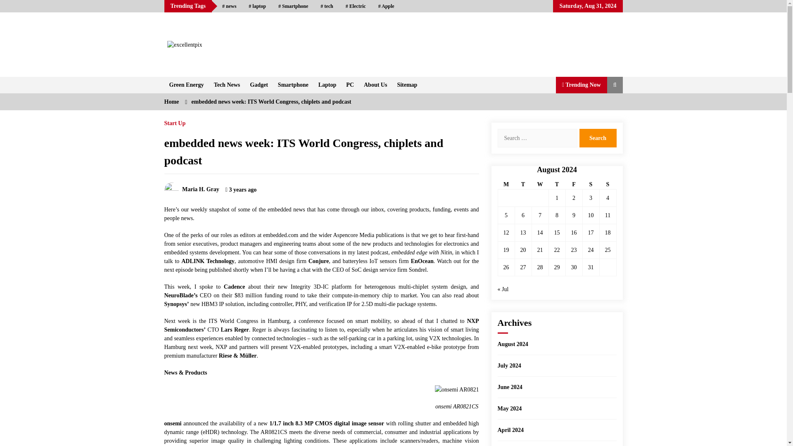  What do you see at coordinates (293, 6) in the screenshot?
I see `Smartphone` at bounding box center [293, 6].